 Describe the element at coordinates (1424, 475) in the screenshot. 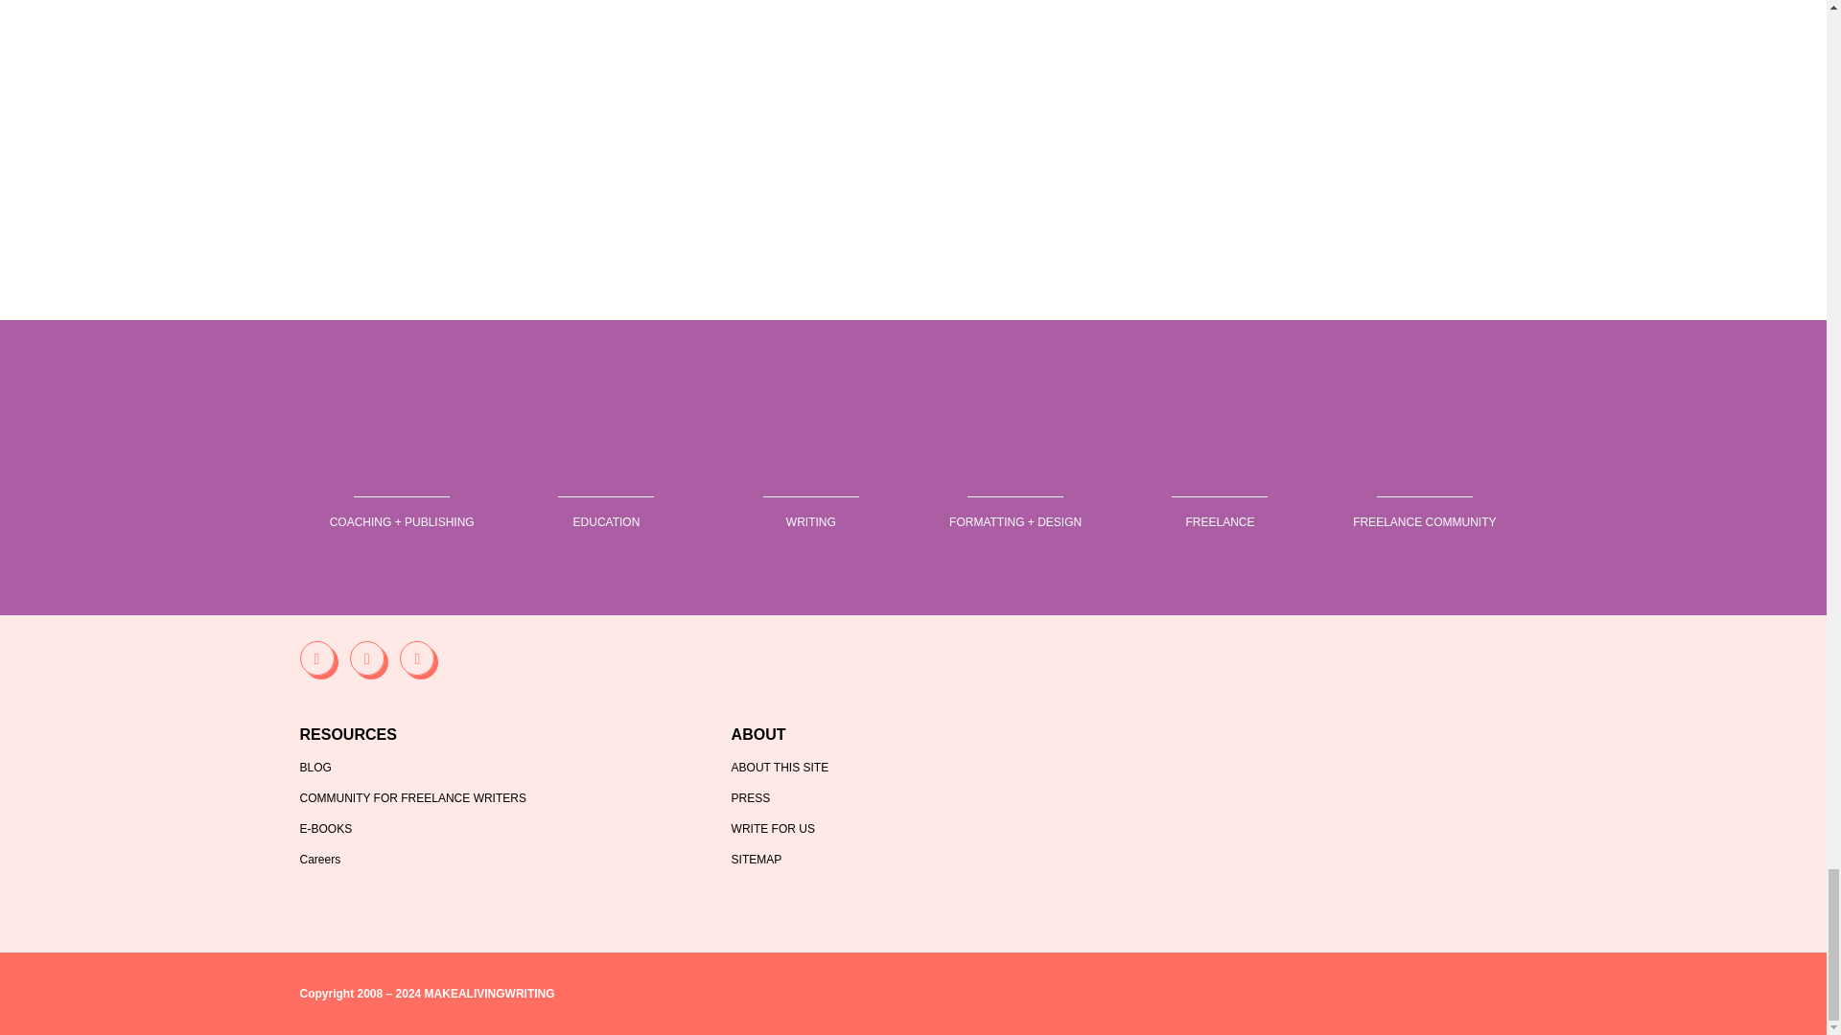

I see `freelance-writers-den.png` at that location.